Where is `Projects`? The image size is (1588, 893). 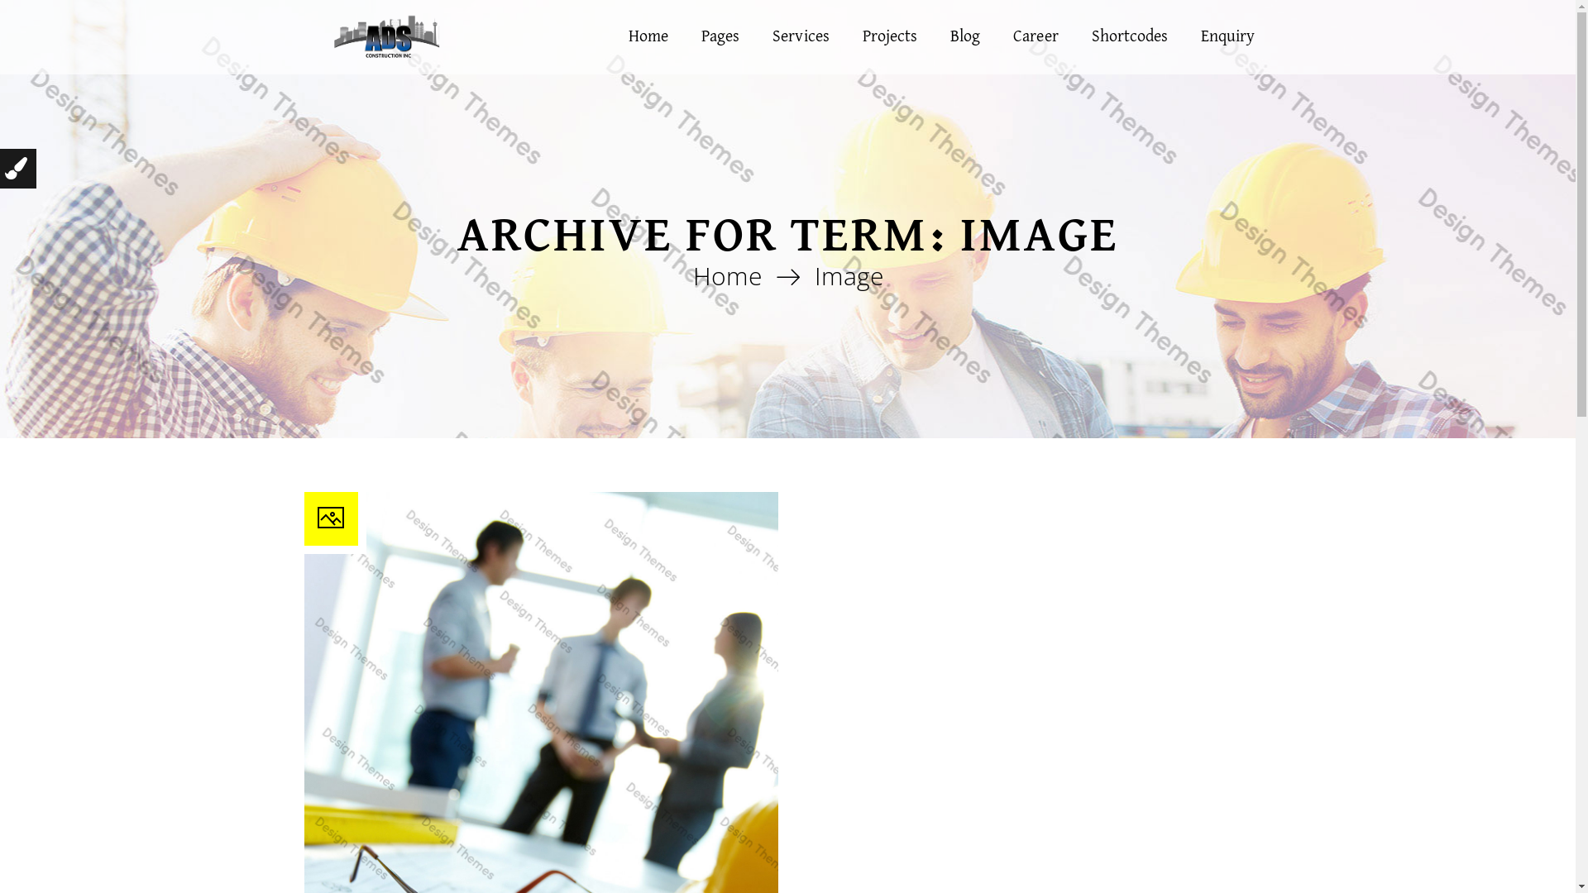 Projects is located at coordinates (890, 37).